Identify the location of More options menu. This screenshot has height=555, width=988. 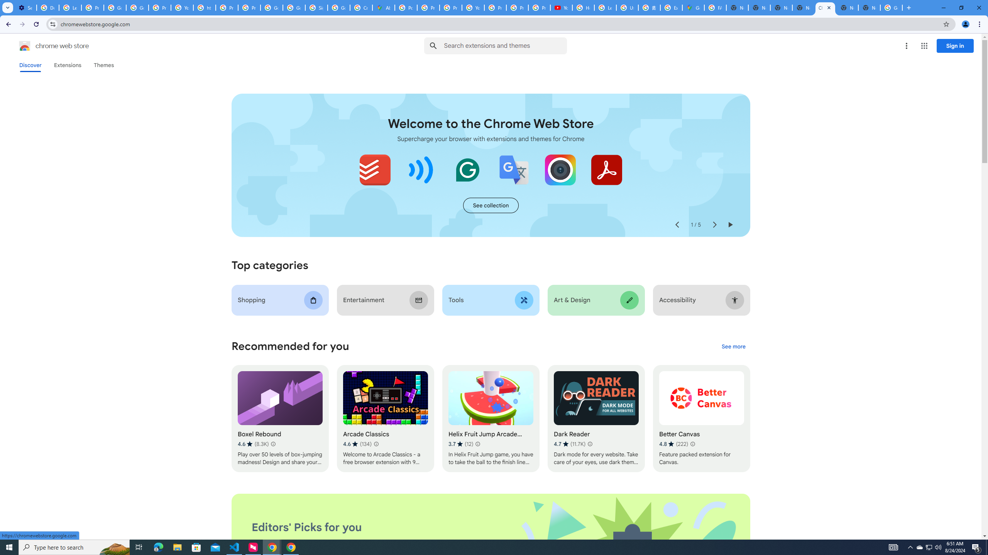
(906, 46).